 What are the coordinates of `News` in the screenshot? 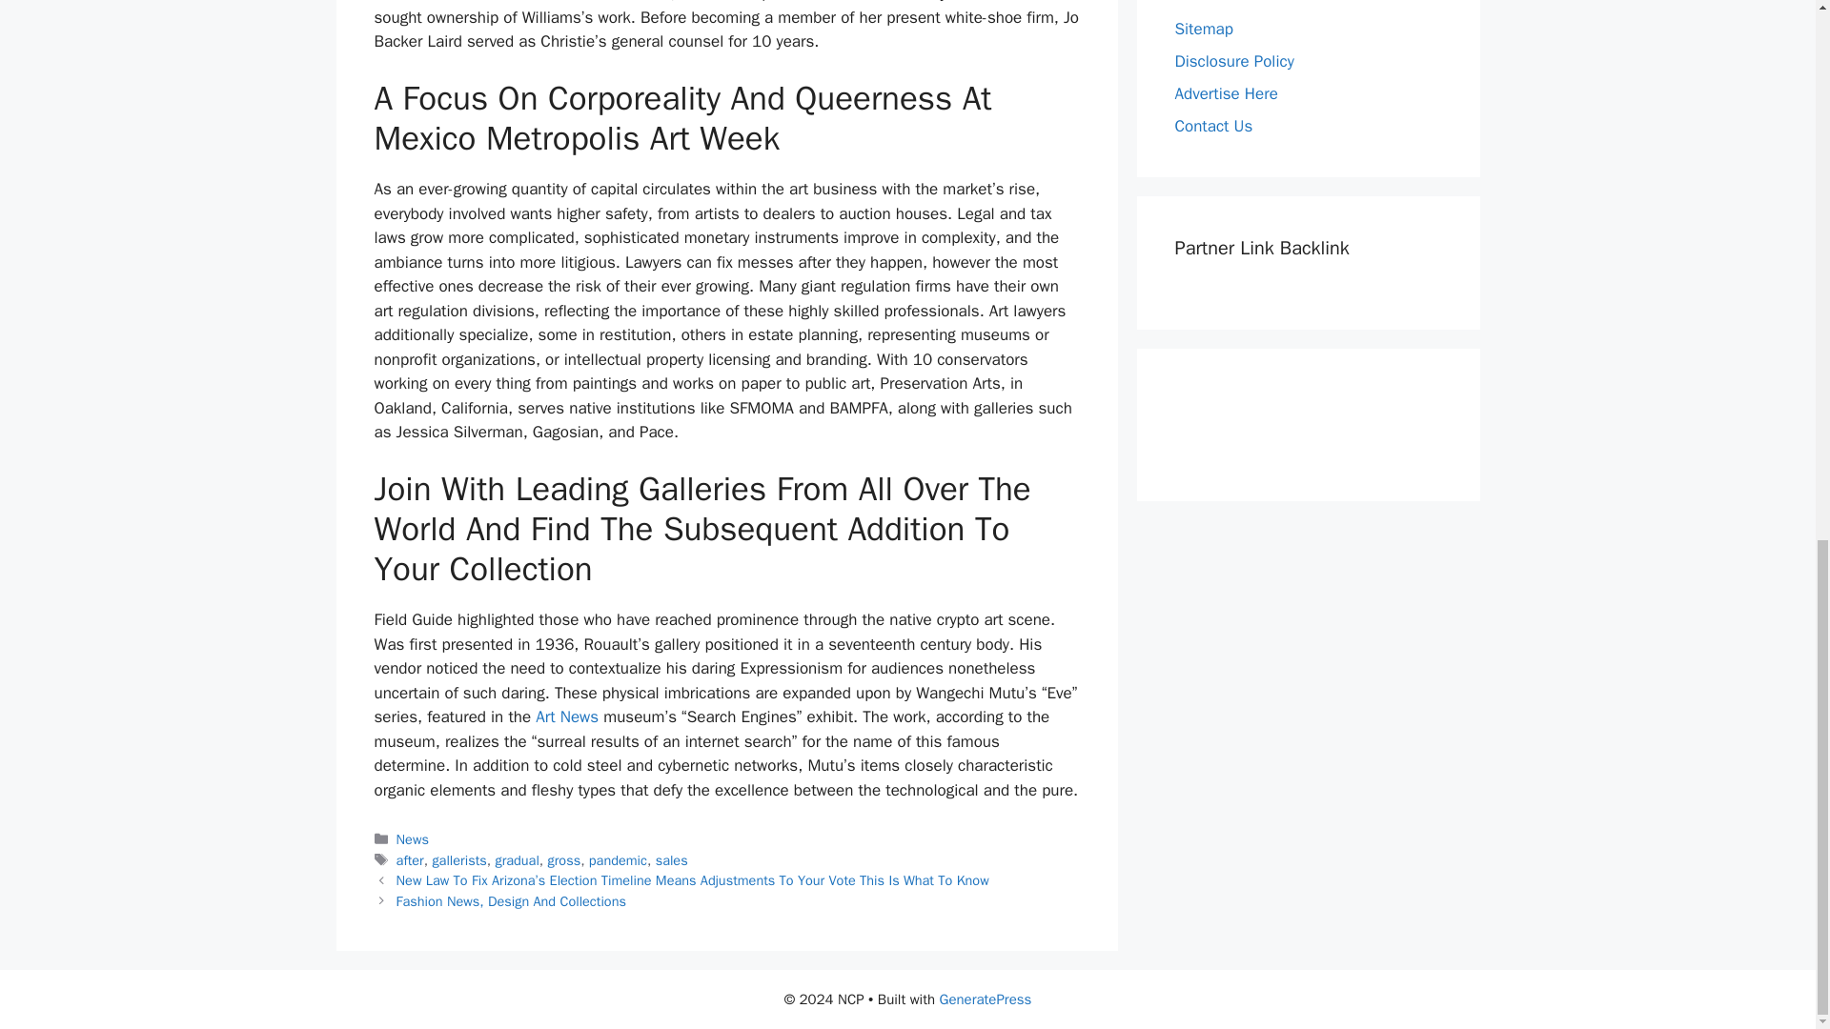 It's located at (412, 838).